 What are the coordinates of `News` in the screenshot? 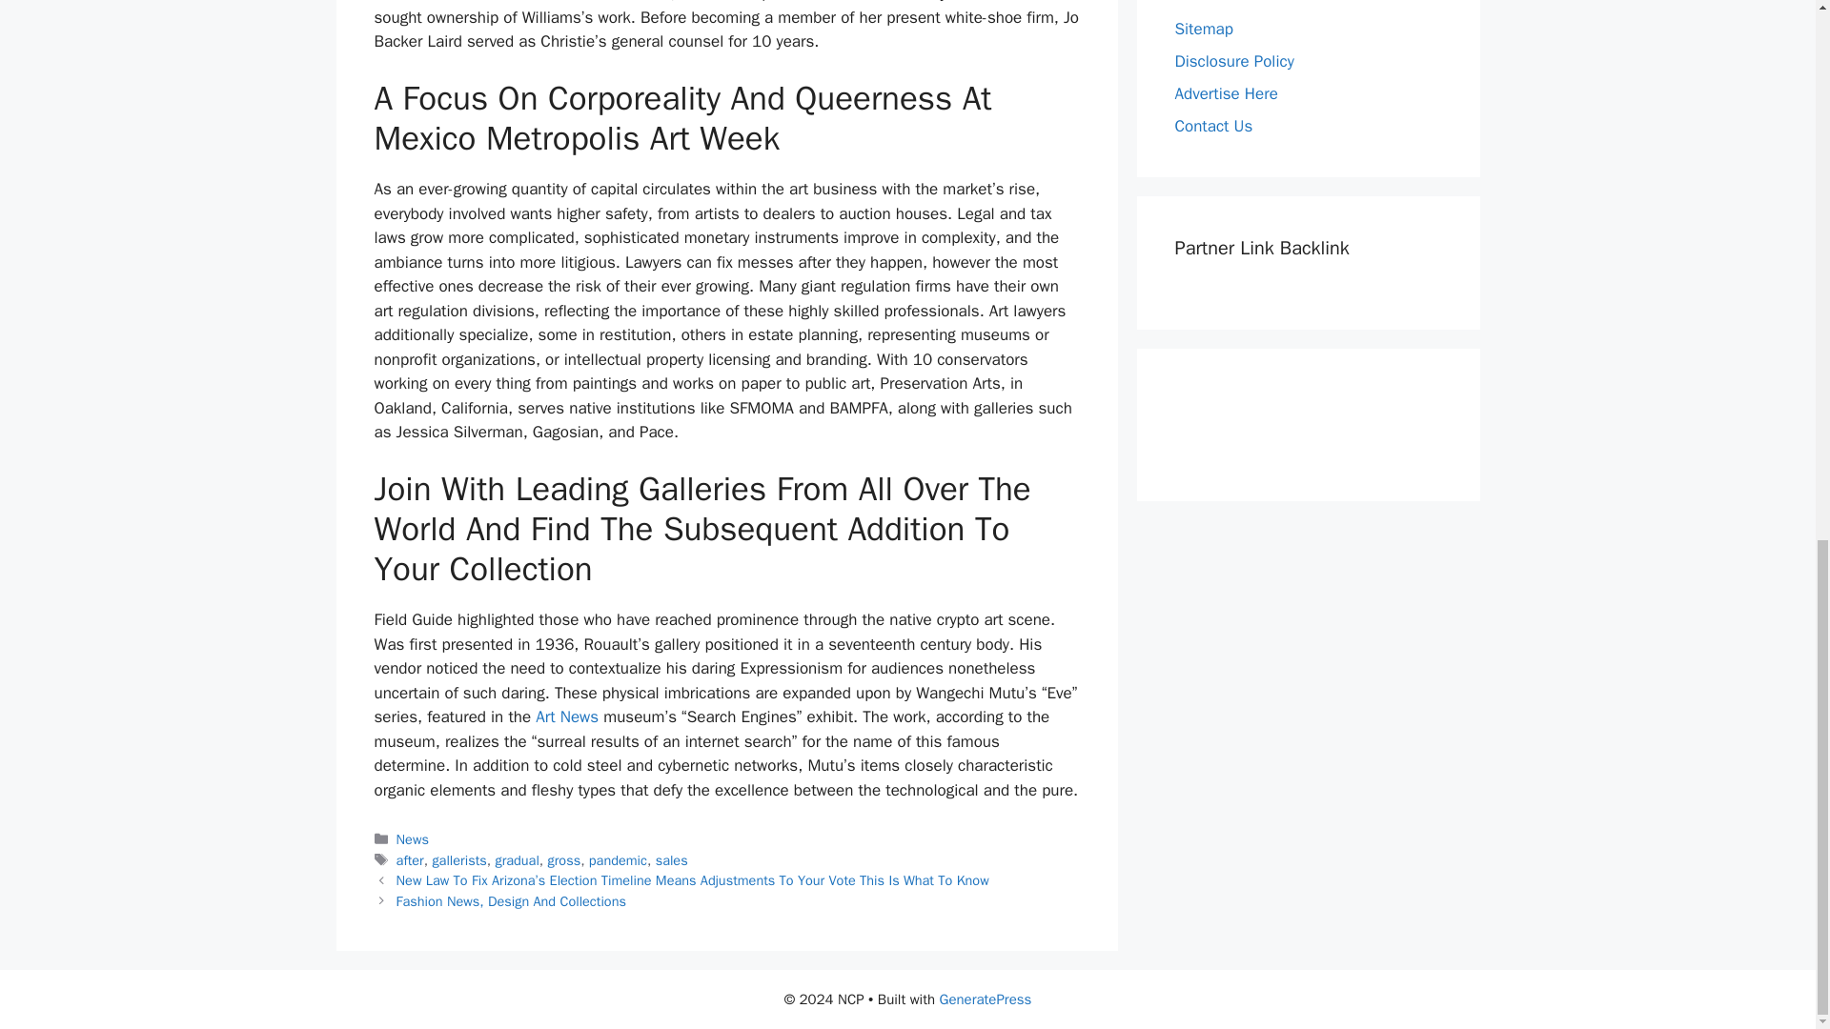 It's located at (412, 838).